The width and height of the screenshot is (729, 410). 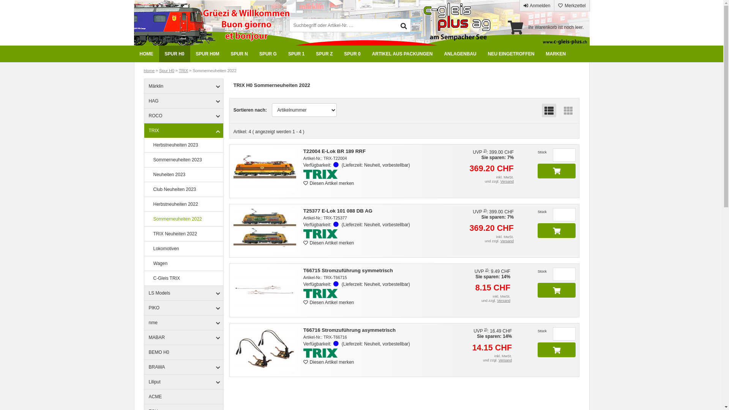 I want to click on HOME, so click(x=146, y=54).